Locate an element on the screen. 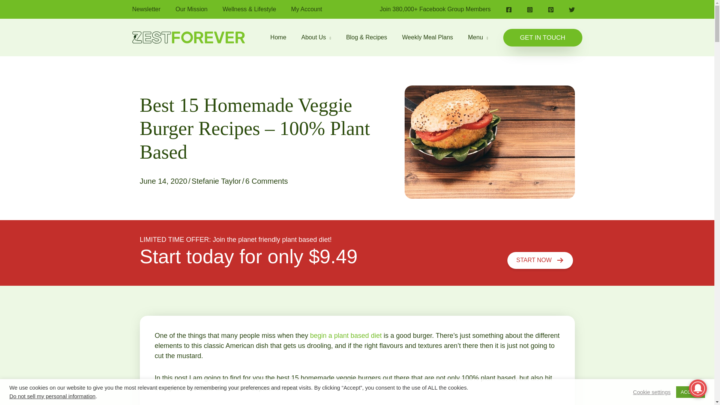 The height and width of the screenshot is (405, 720). Menu is located at coordinates (478, 37).